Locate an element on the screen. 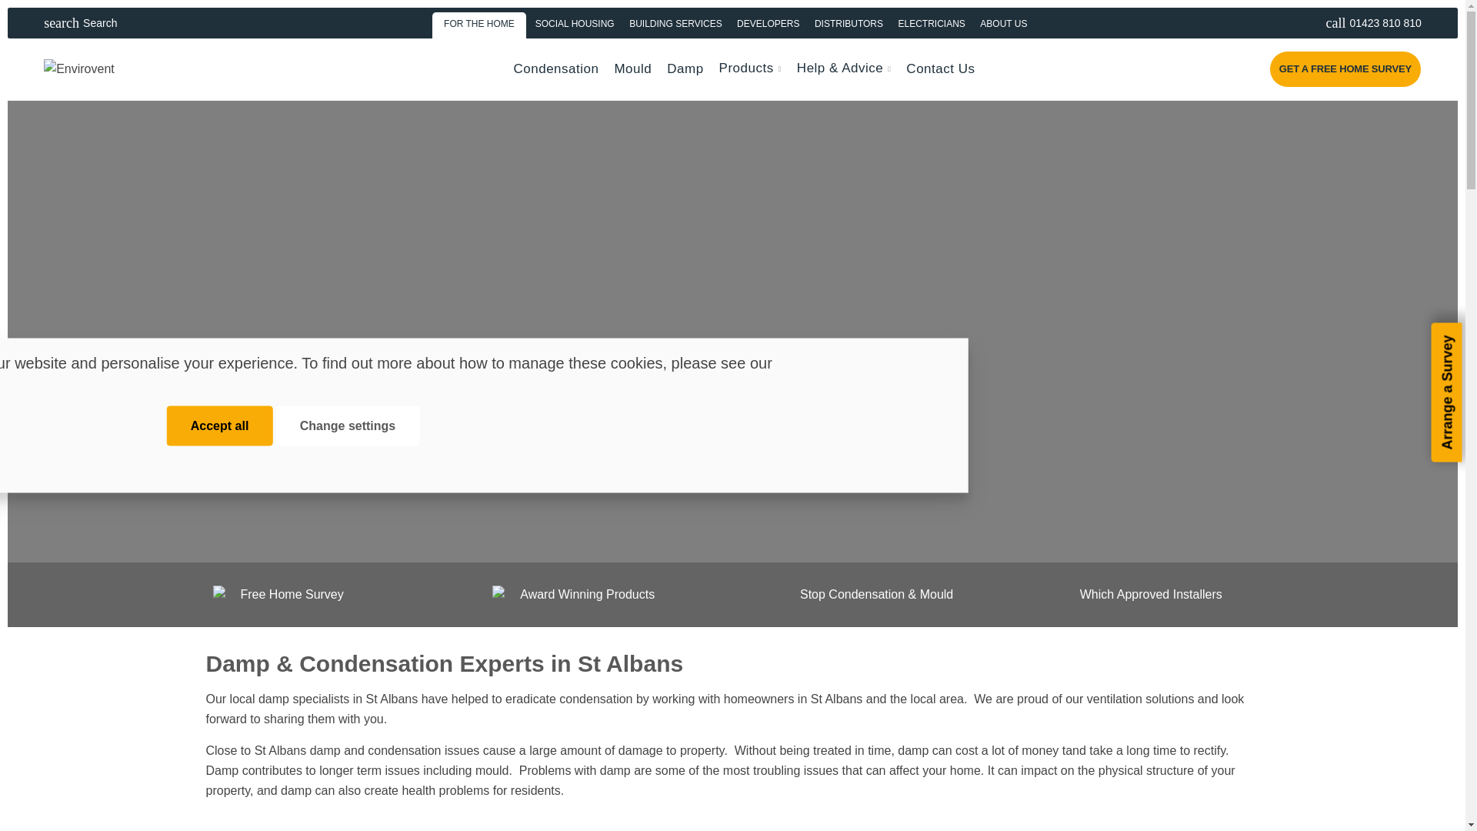  ELECTRICIANS is located at coordinates (675, 22).